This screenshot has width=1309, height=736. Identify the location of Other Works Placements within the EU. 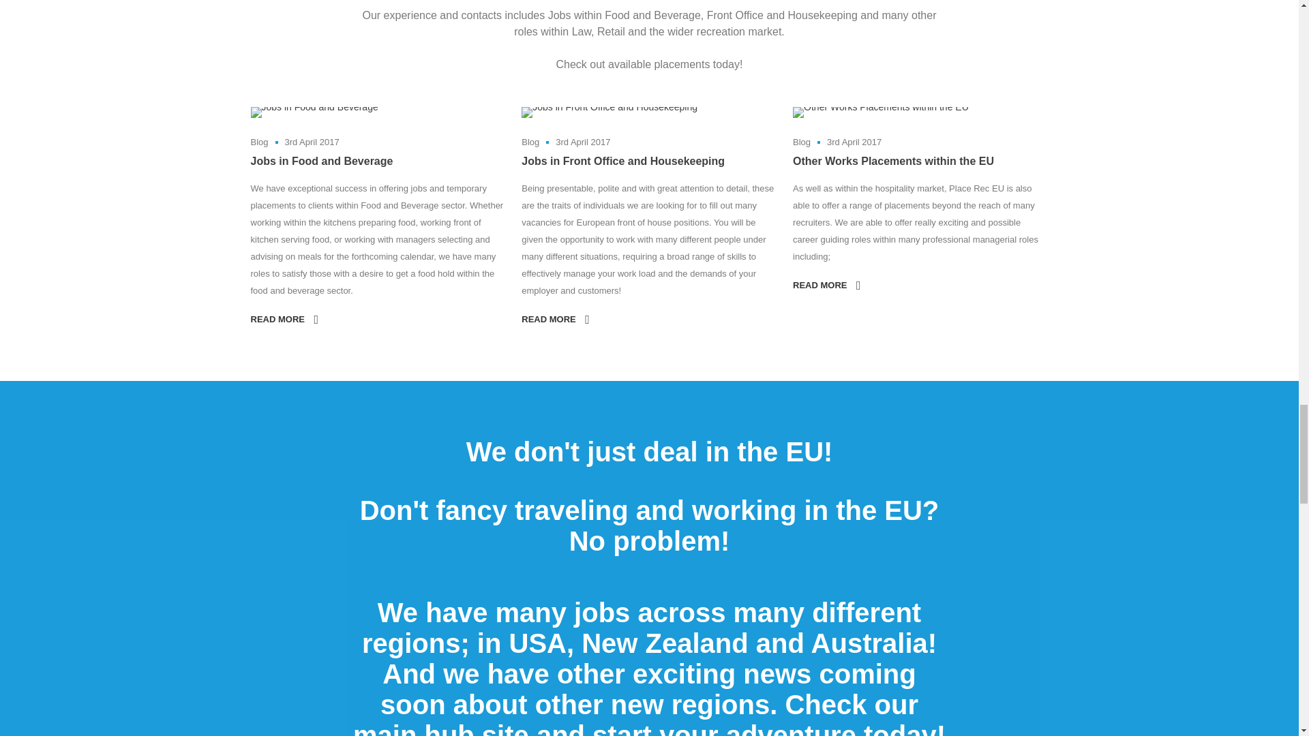
(881, 112).